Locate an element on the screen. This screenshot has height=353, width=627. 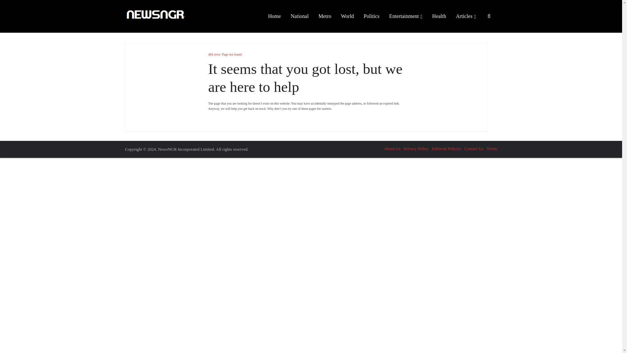
Privacy Policy is located at coordinates (416, 148).